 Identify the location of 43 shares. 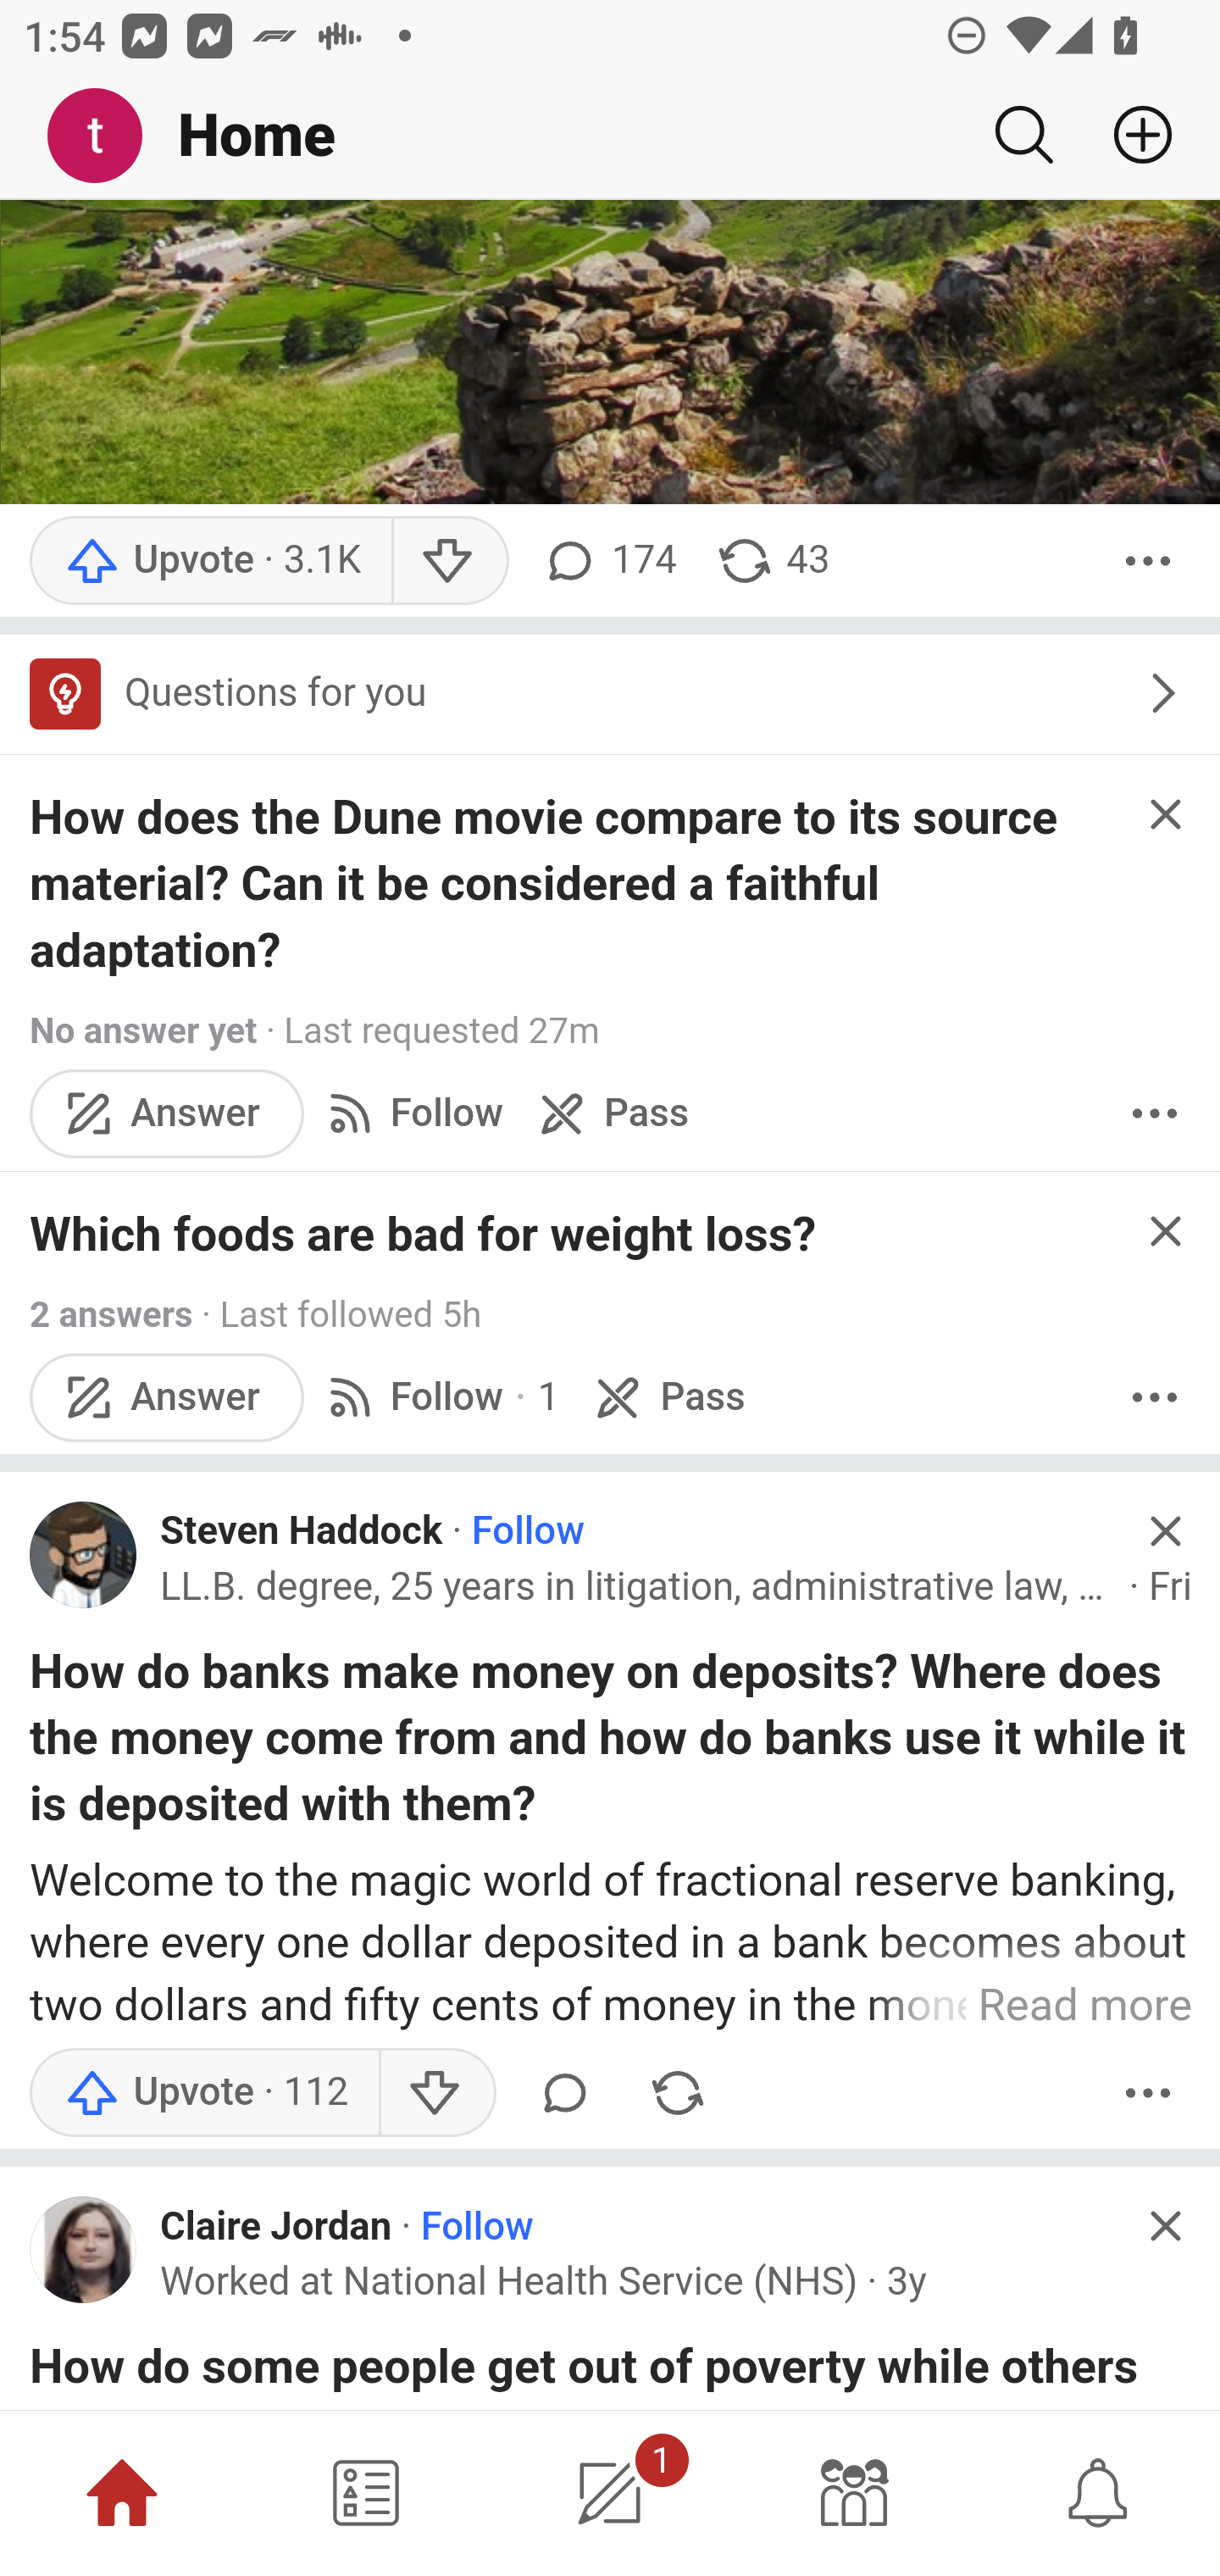
(772, 563).